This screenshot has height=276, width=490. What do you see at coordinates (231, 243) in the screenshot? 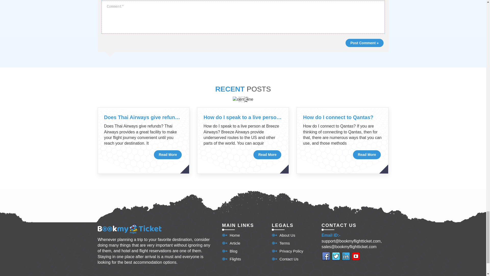
I see `Article` at bounding box center [231, 243].